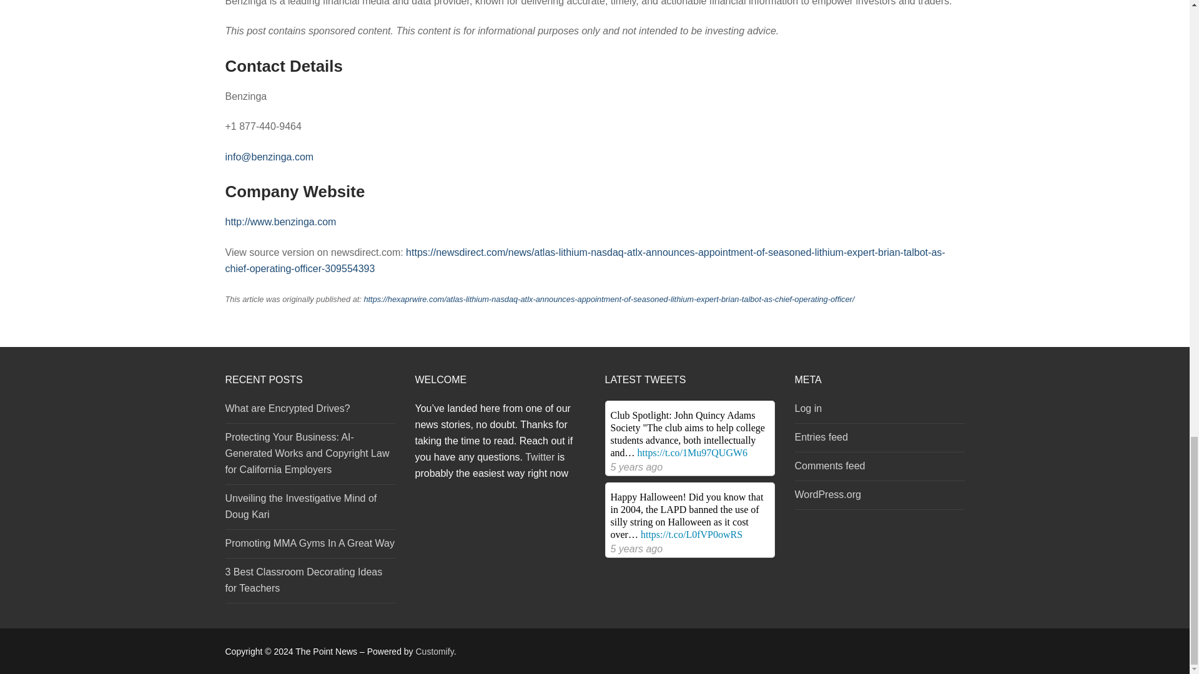  What do you see at coordinates (636, 548) in the screenshot?
I see `5 years ago` at bounding box center [636, 548].